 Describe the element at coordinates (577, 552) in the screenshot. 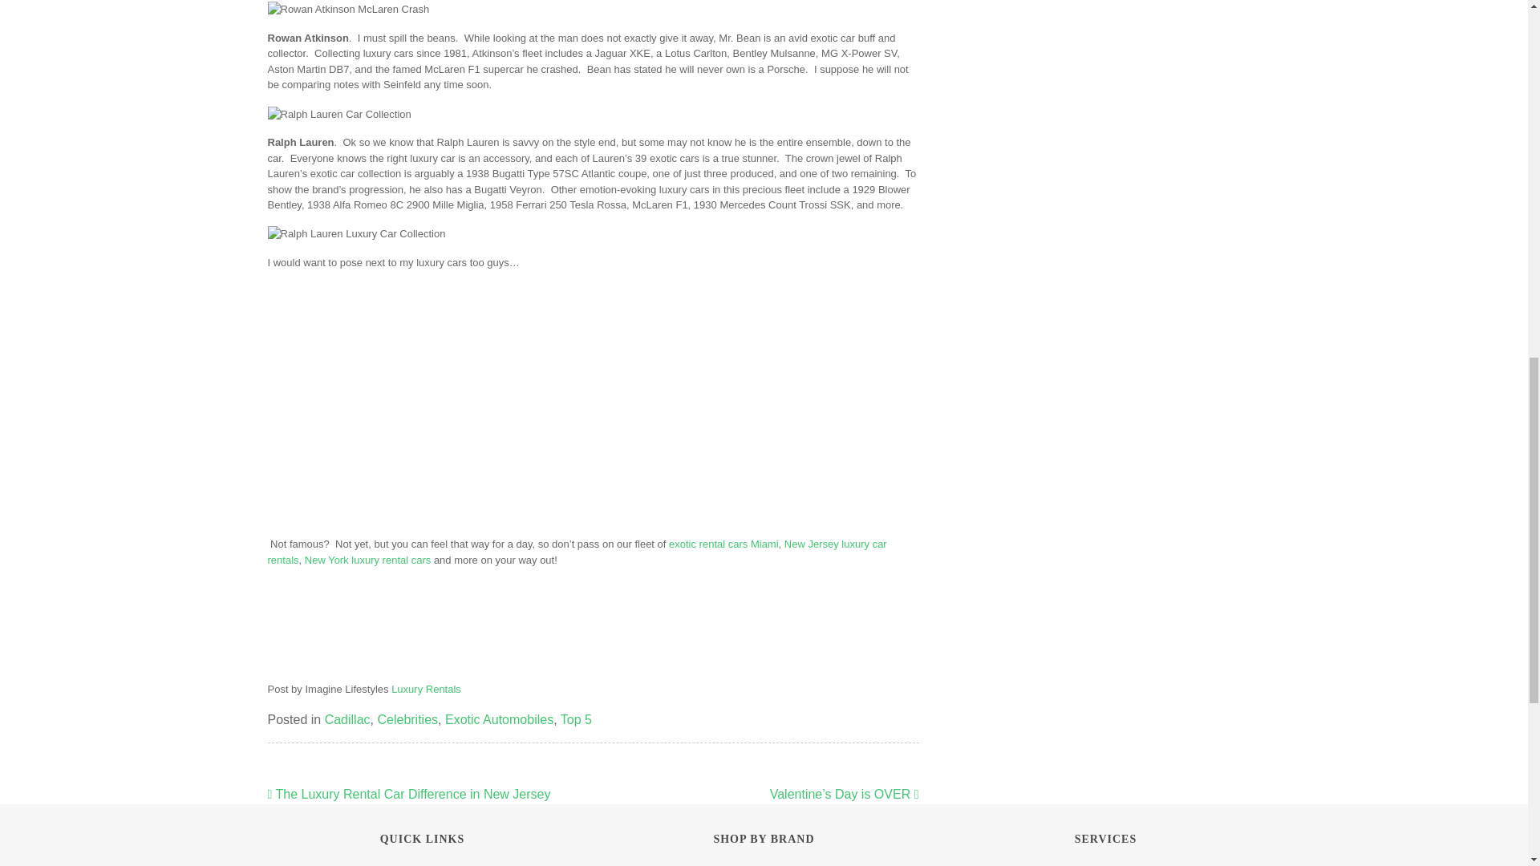

I see `New Jersey luxury car rentals` at that location.